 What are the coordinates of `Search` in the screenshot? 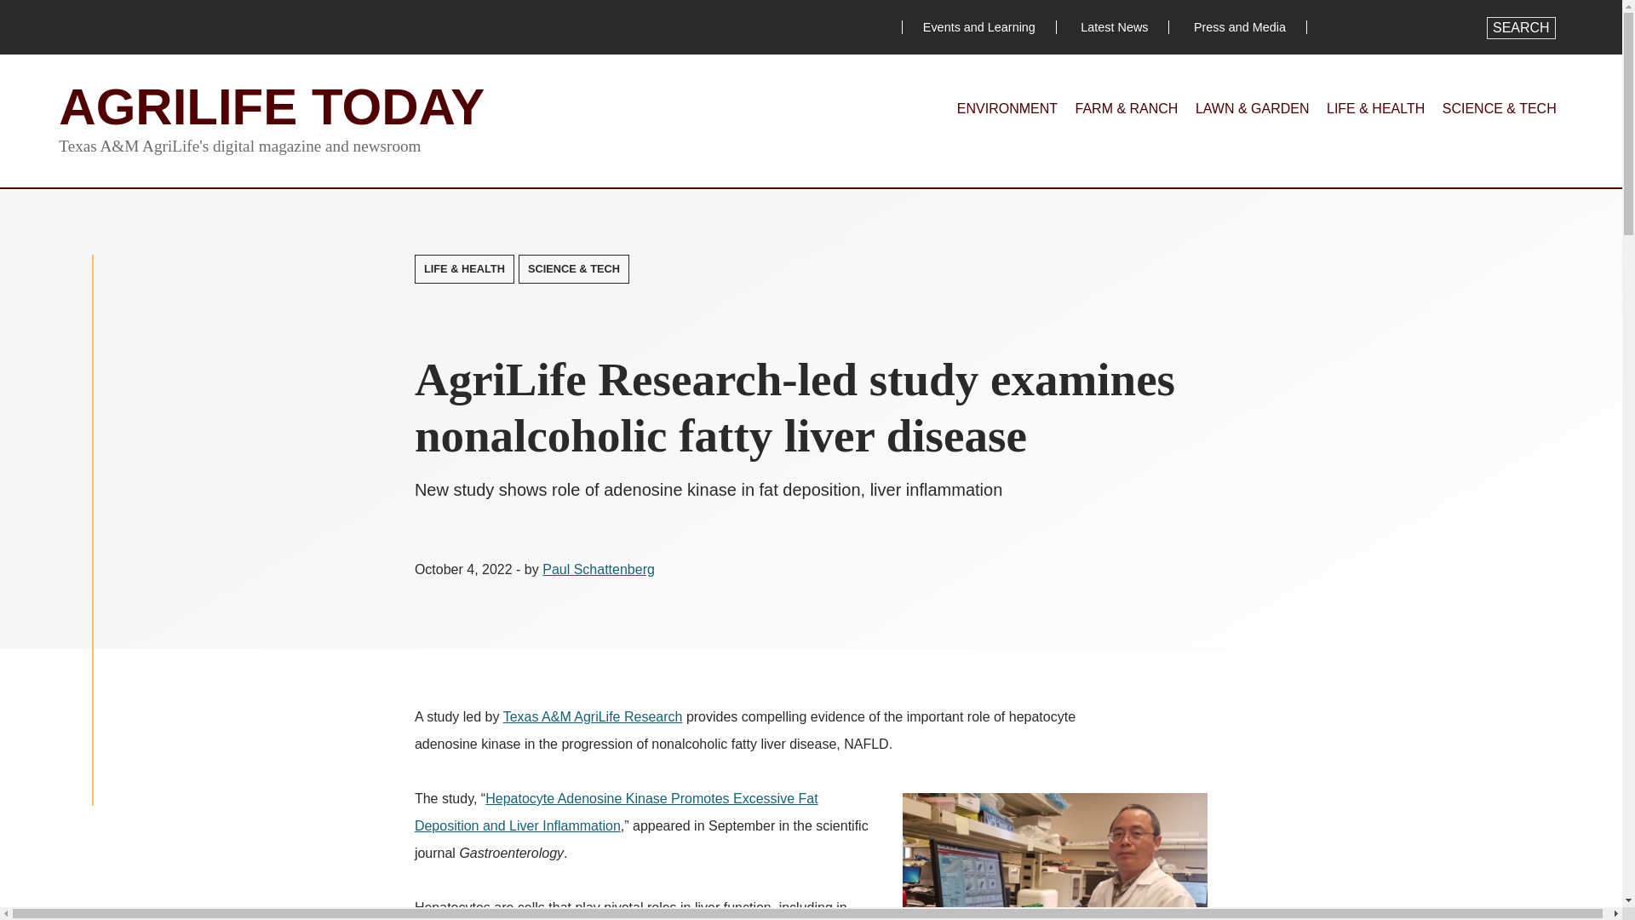 It's located at (1521, 28).